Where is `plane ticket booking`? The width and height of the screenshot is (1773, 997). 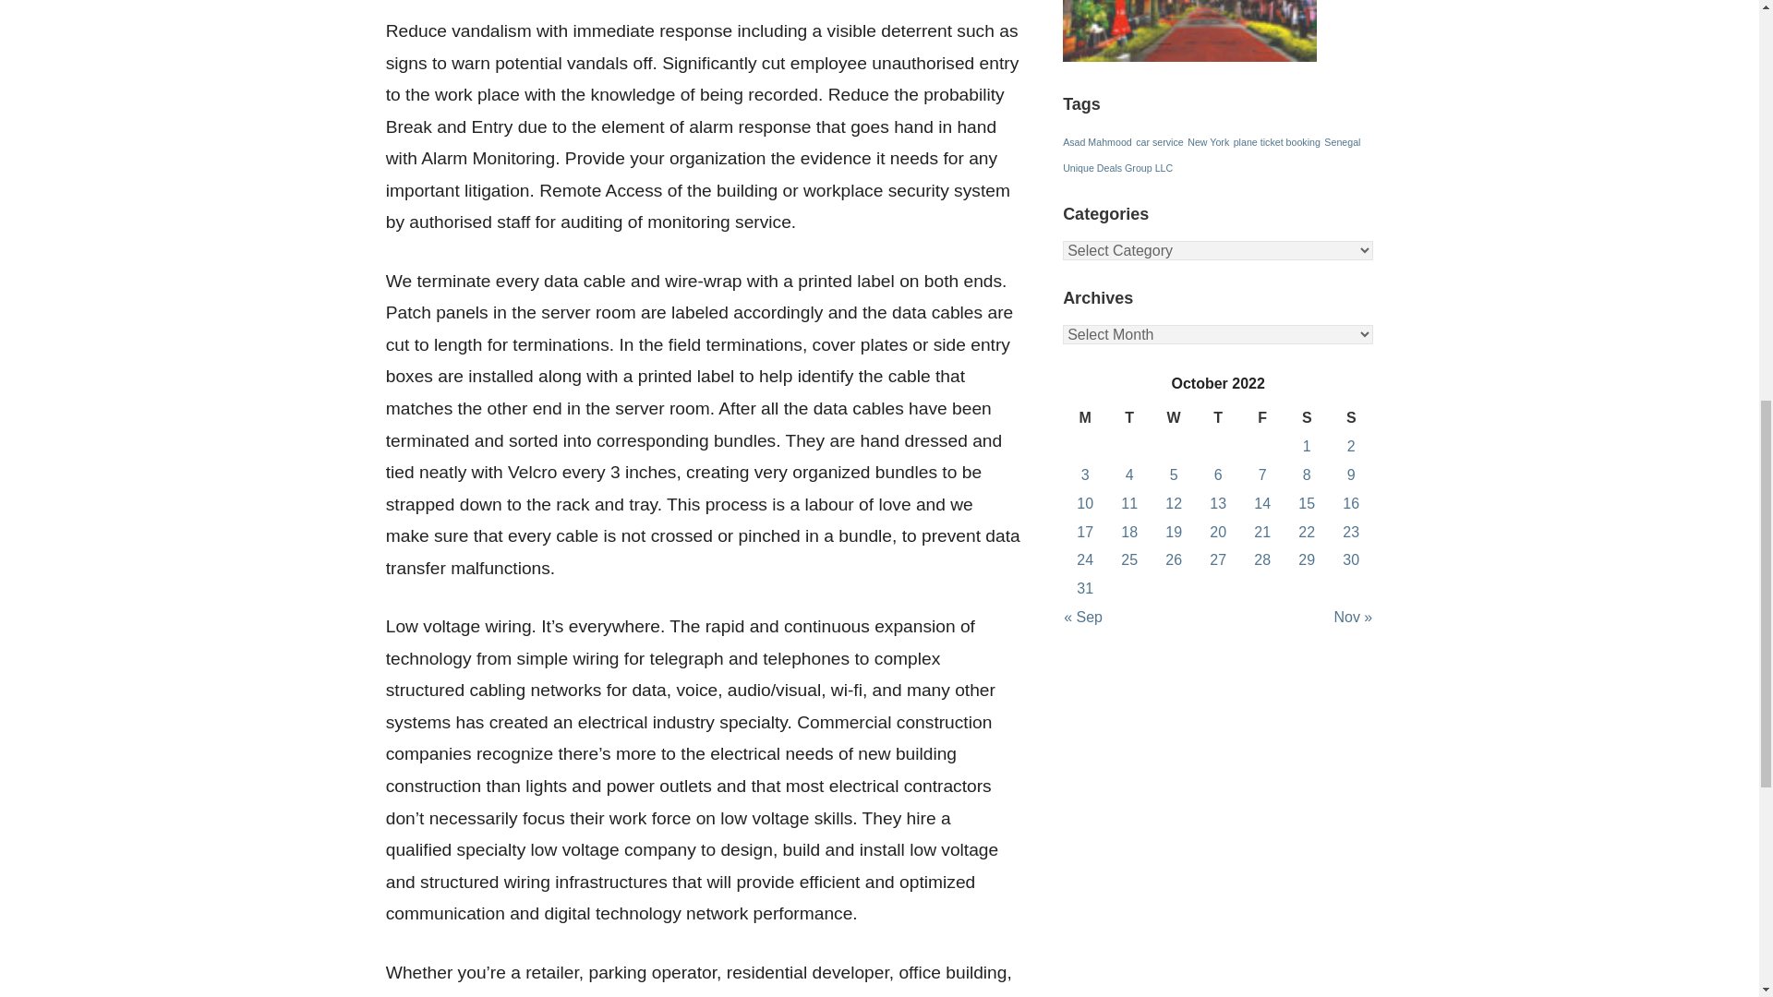
plane ticket booking is located at coordinates (1277, 141).